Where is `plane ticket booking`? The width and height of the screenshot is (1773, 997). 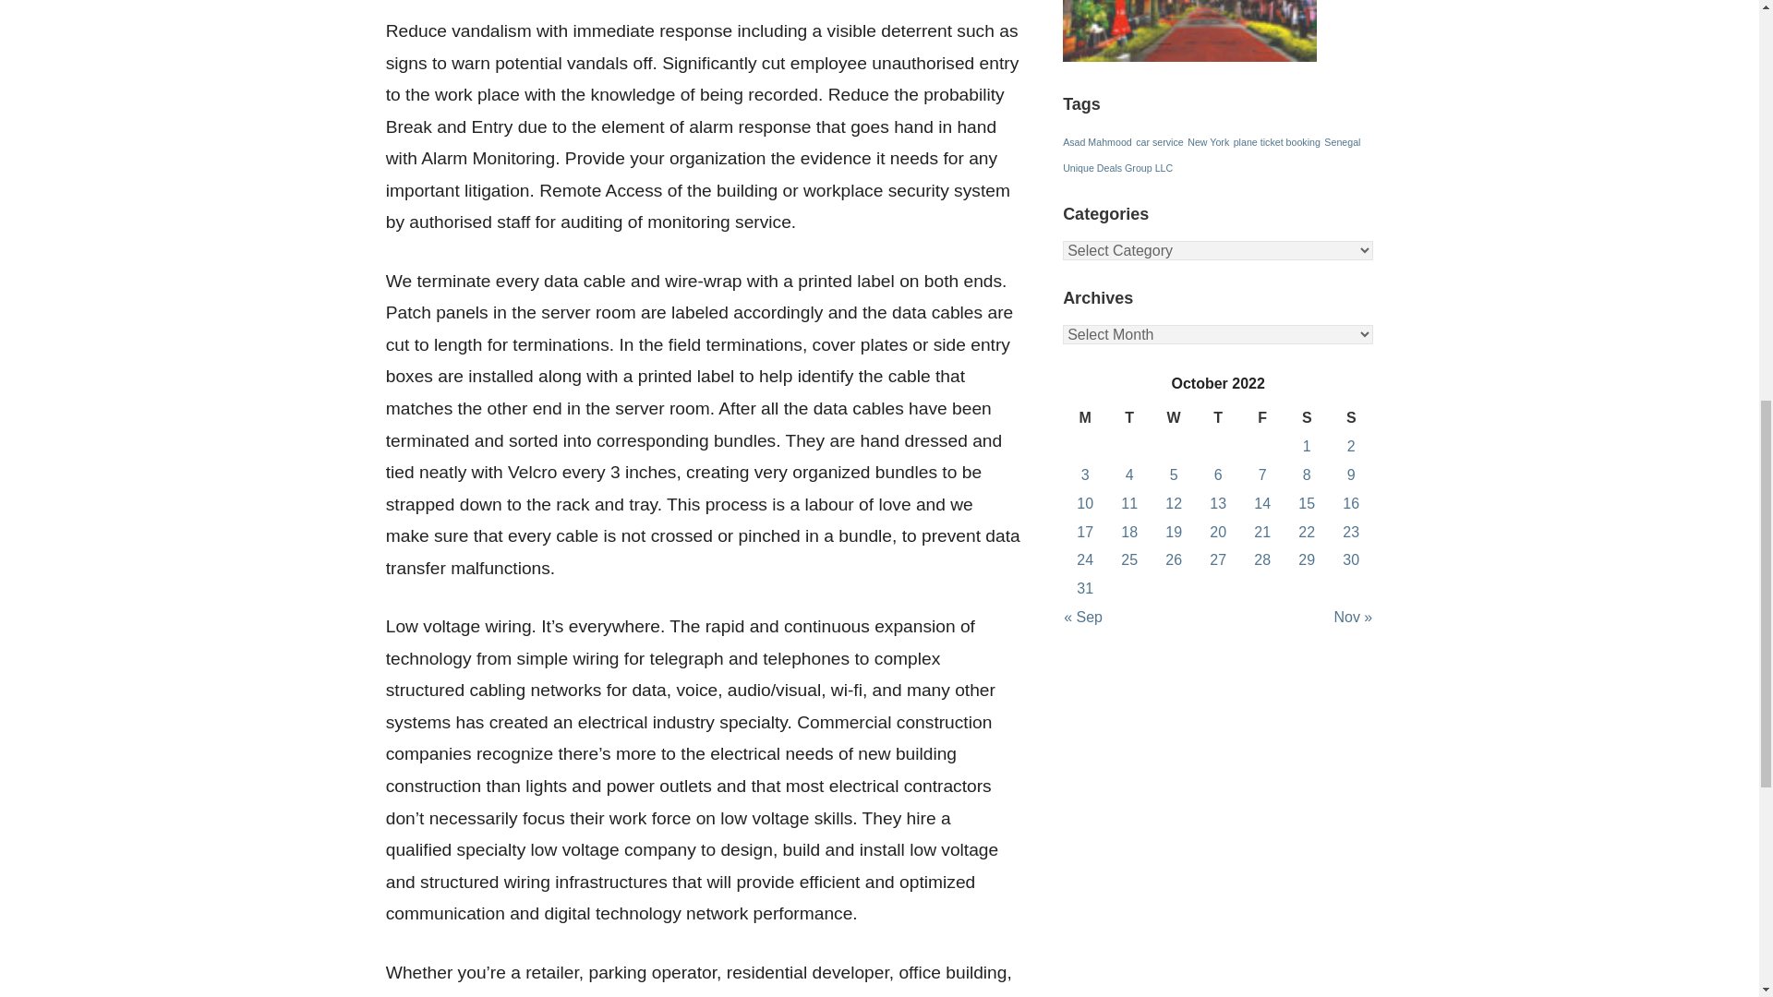
plane ticket booking is located at coordinates (1277, 141).